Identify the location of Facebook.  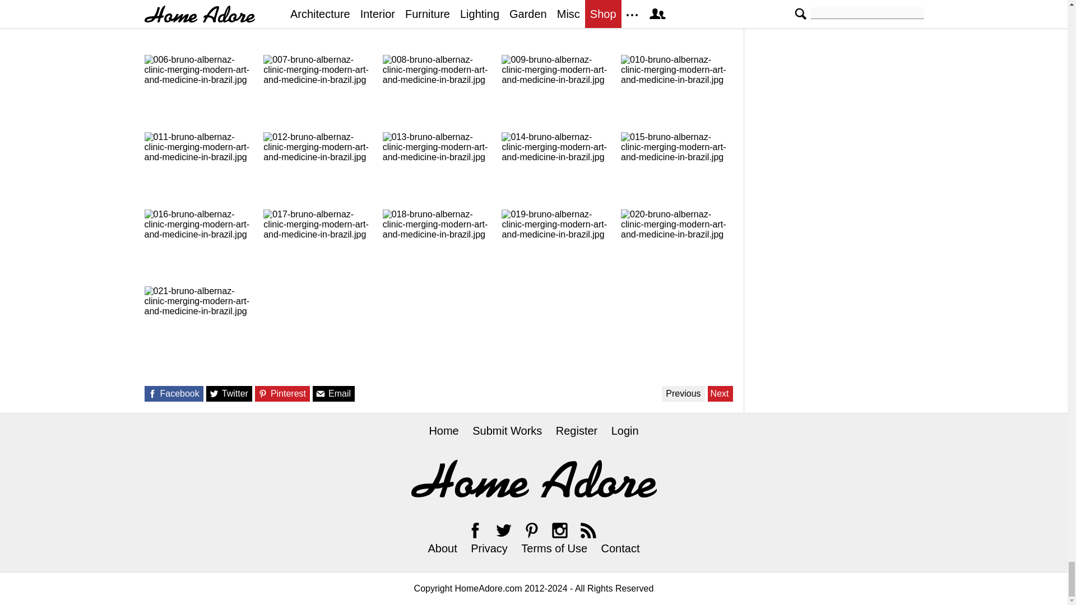
(475, 530).